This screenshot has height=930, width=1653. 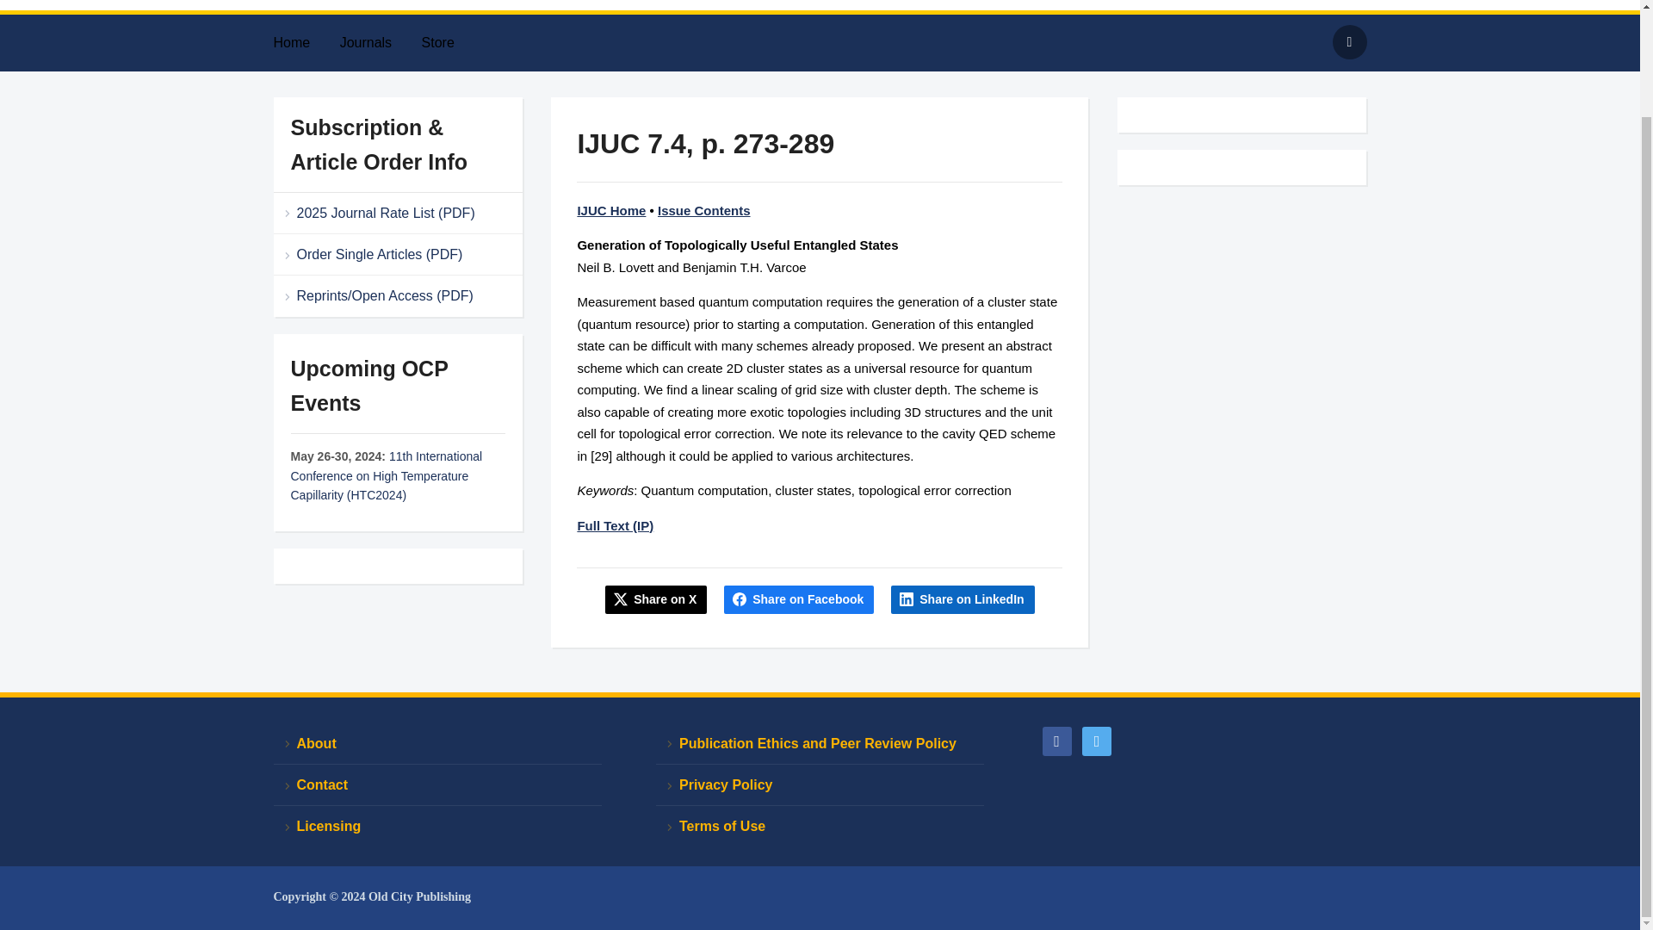 I want to click on Share this on X, so click(x=656, y=599).